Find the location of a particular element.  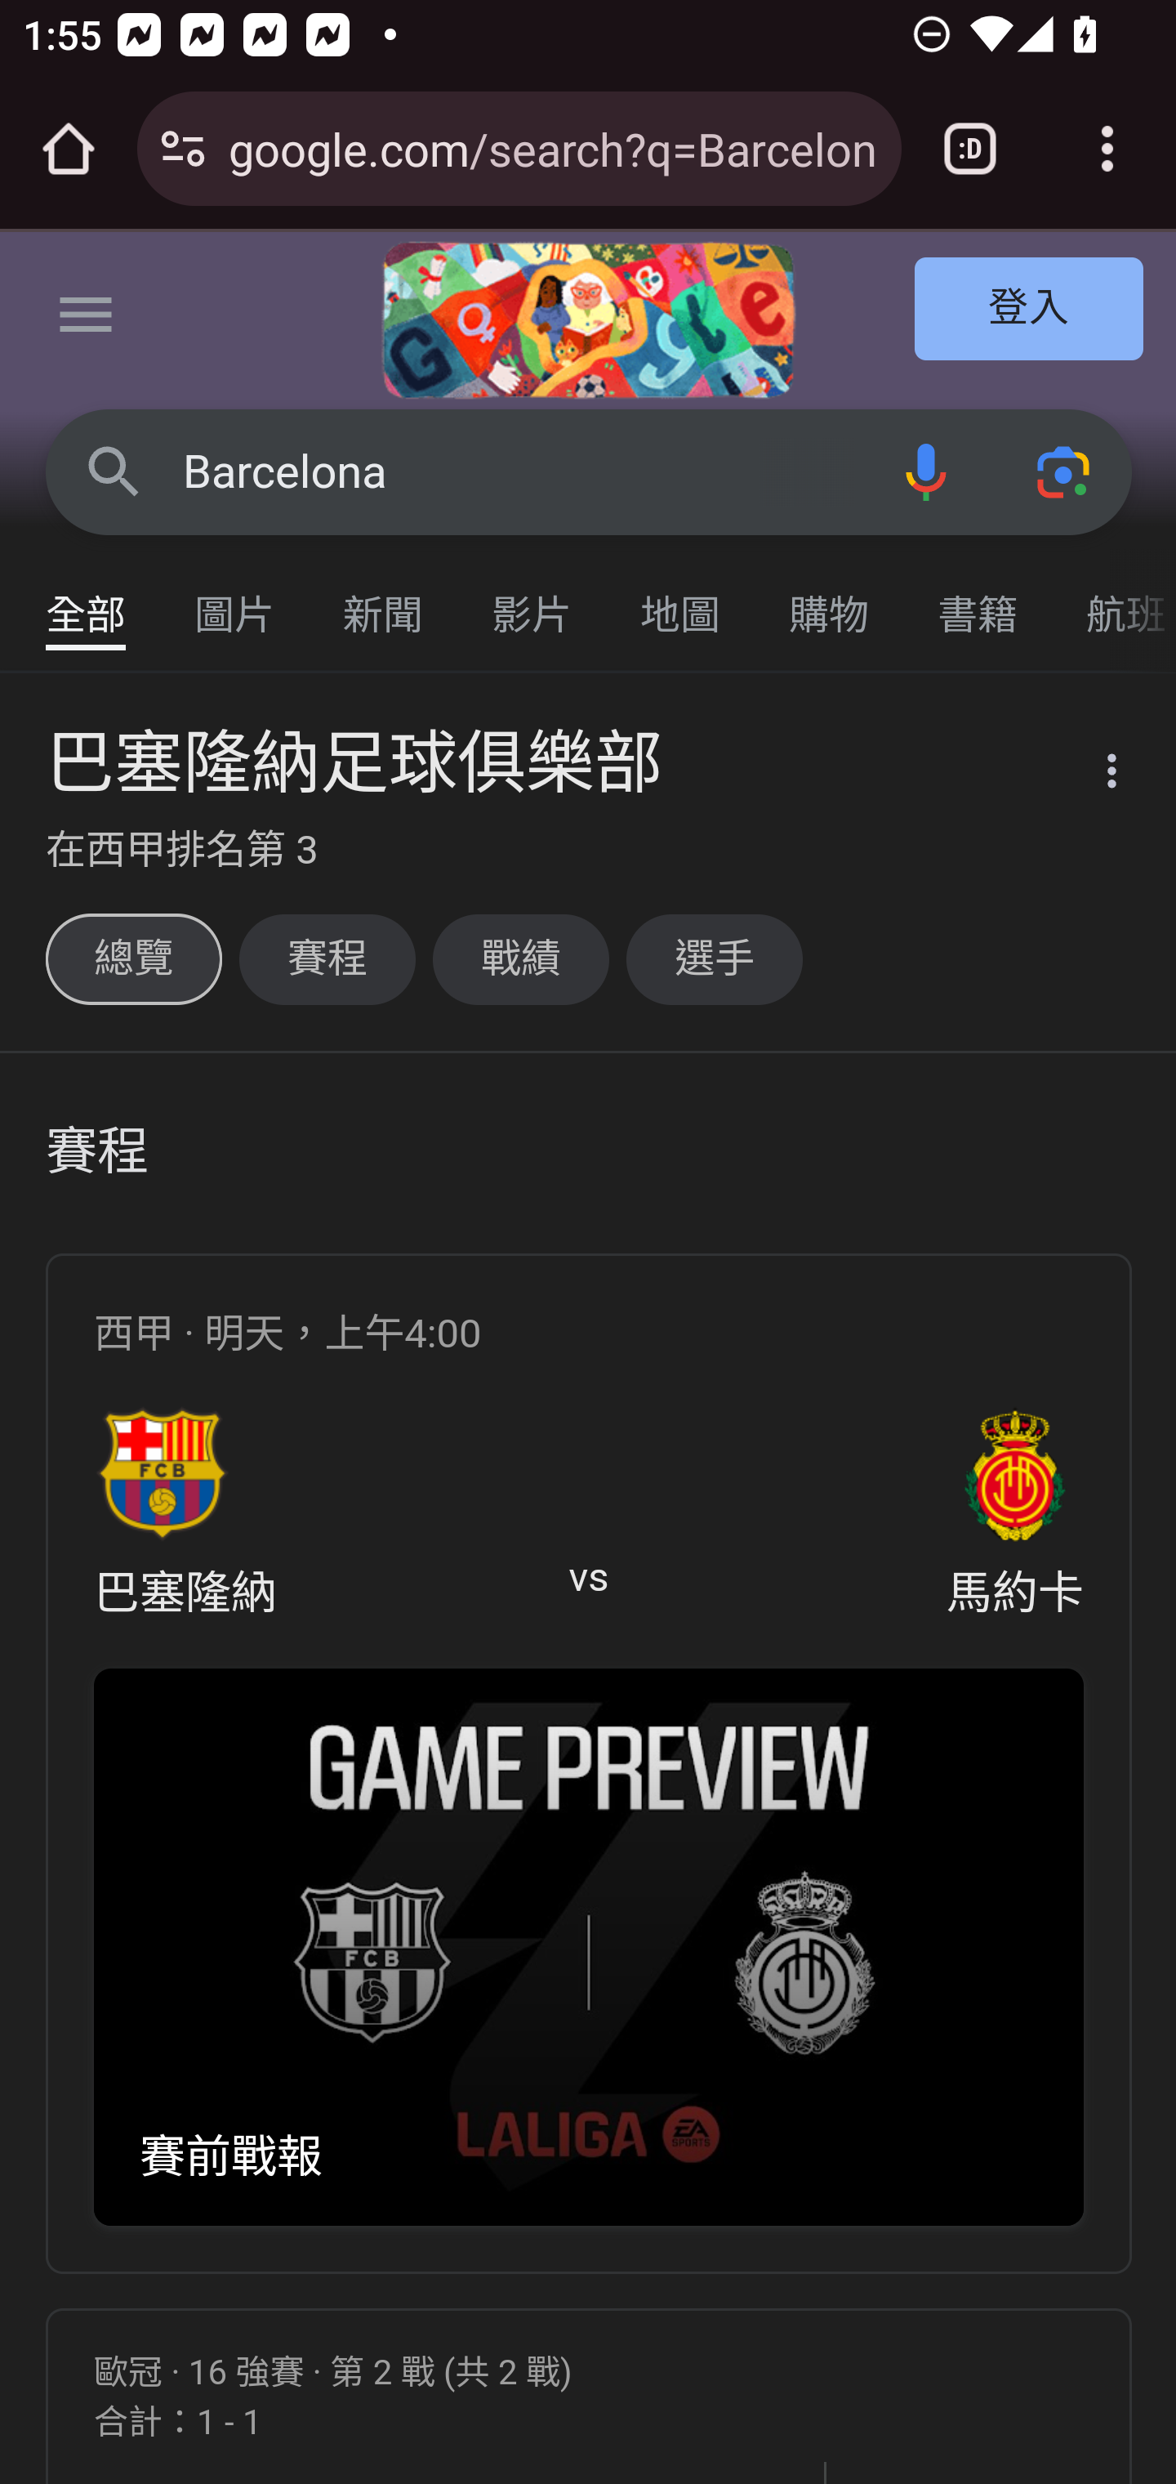

總覽 is located at coordinates (132, 958).